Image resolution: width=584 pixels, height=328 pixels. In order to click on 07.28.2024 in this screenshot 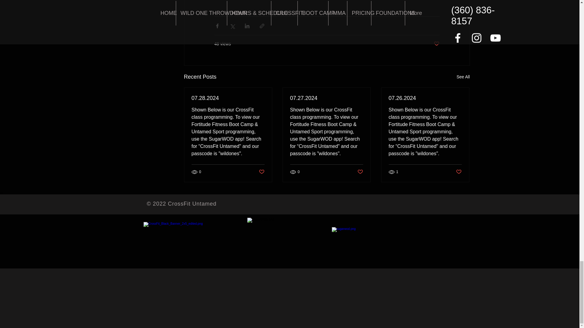, I will do `click(228, 98)`.